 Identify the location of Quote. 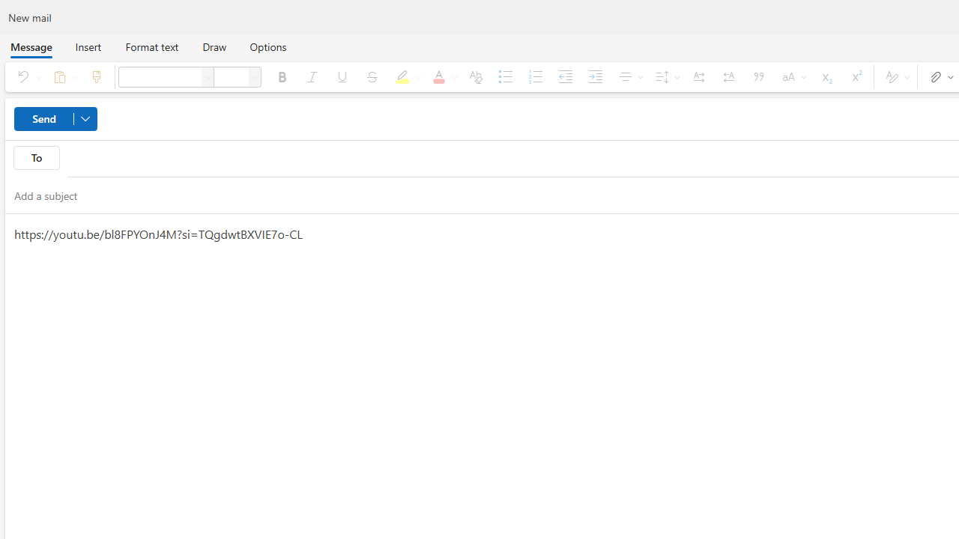
(758, 76).